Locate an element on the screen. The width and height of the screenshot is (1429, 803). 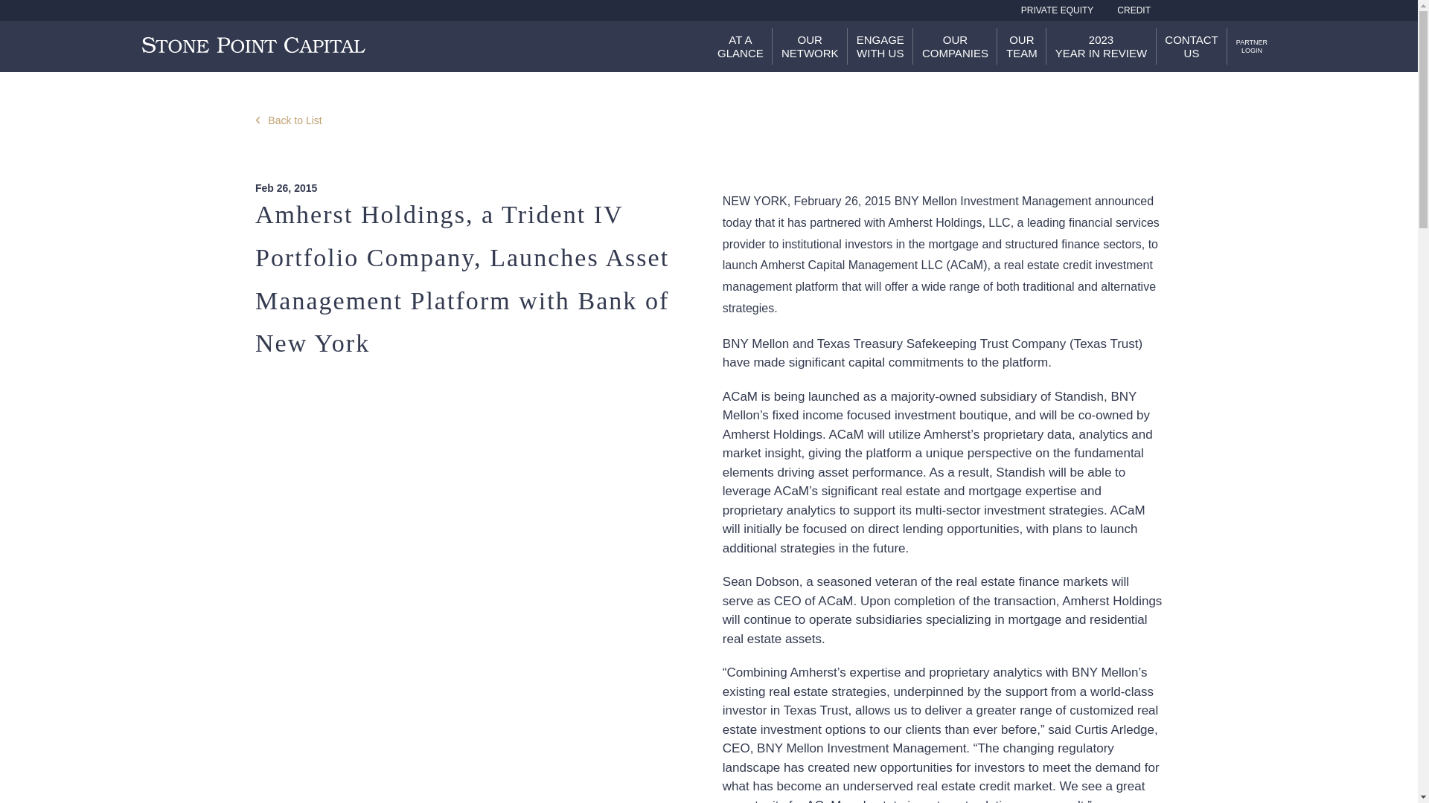
CREDIT is located at coordinates (740, 46).